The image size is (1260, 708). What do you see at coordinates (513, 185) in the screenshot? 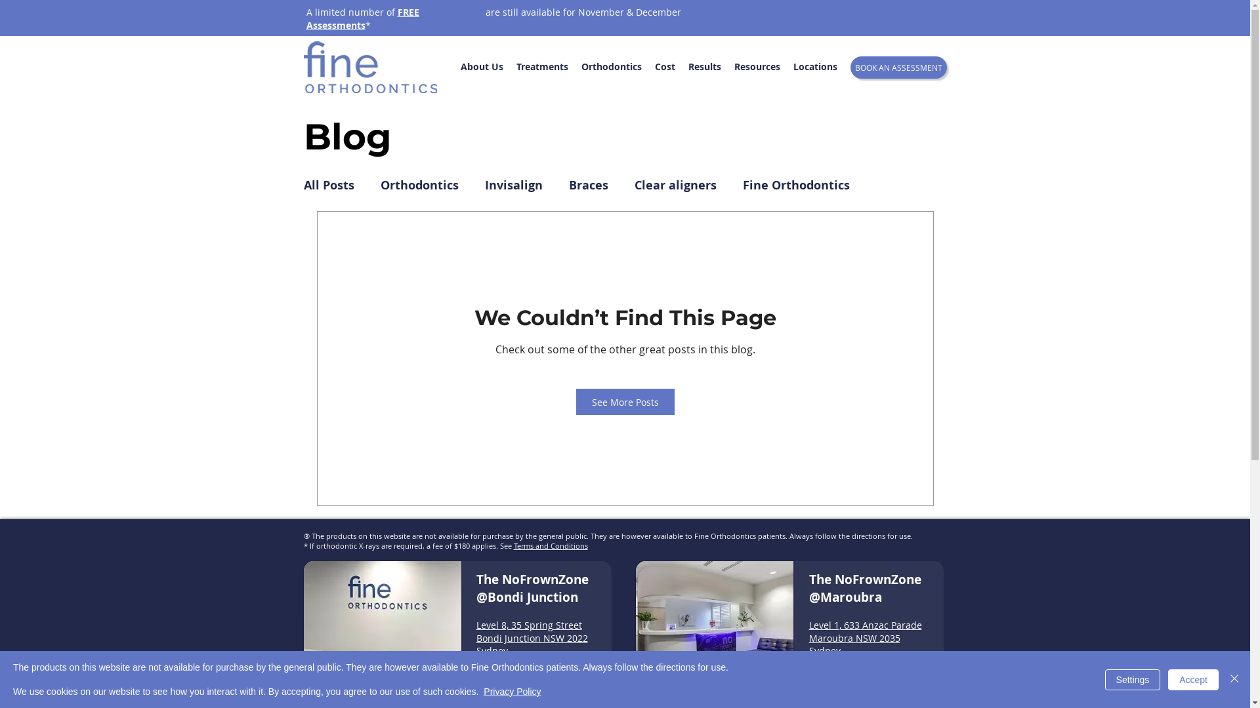
I see `Invisalign` at bounding box center [513, 185].